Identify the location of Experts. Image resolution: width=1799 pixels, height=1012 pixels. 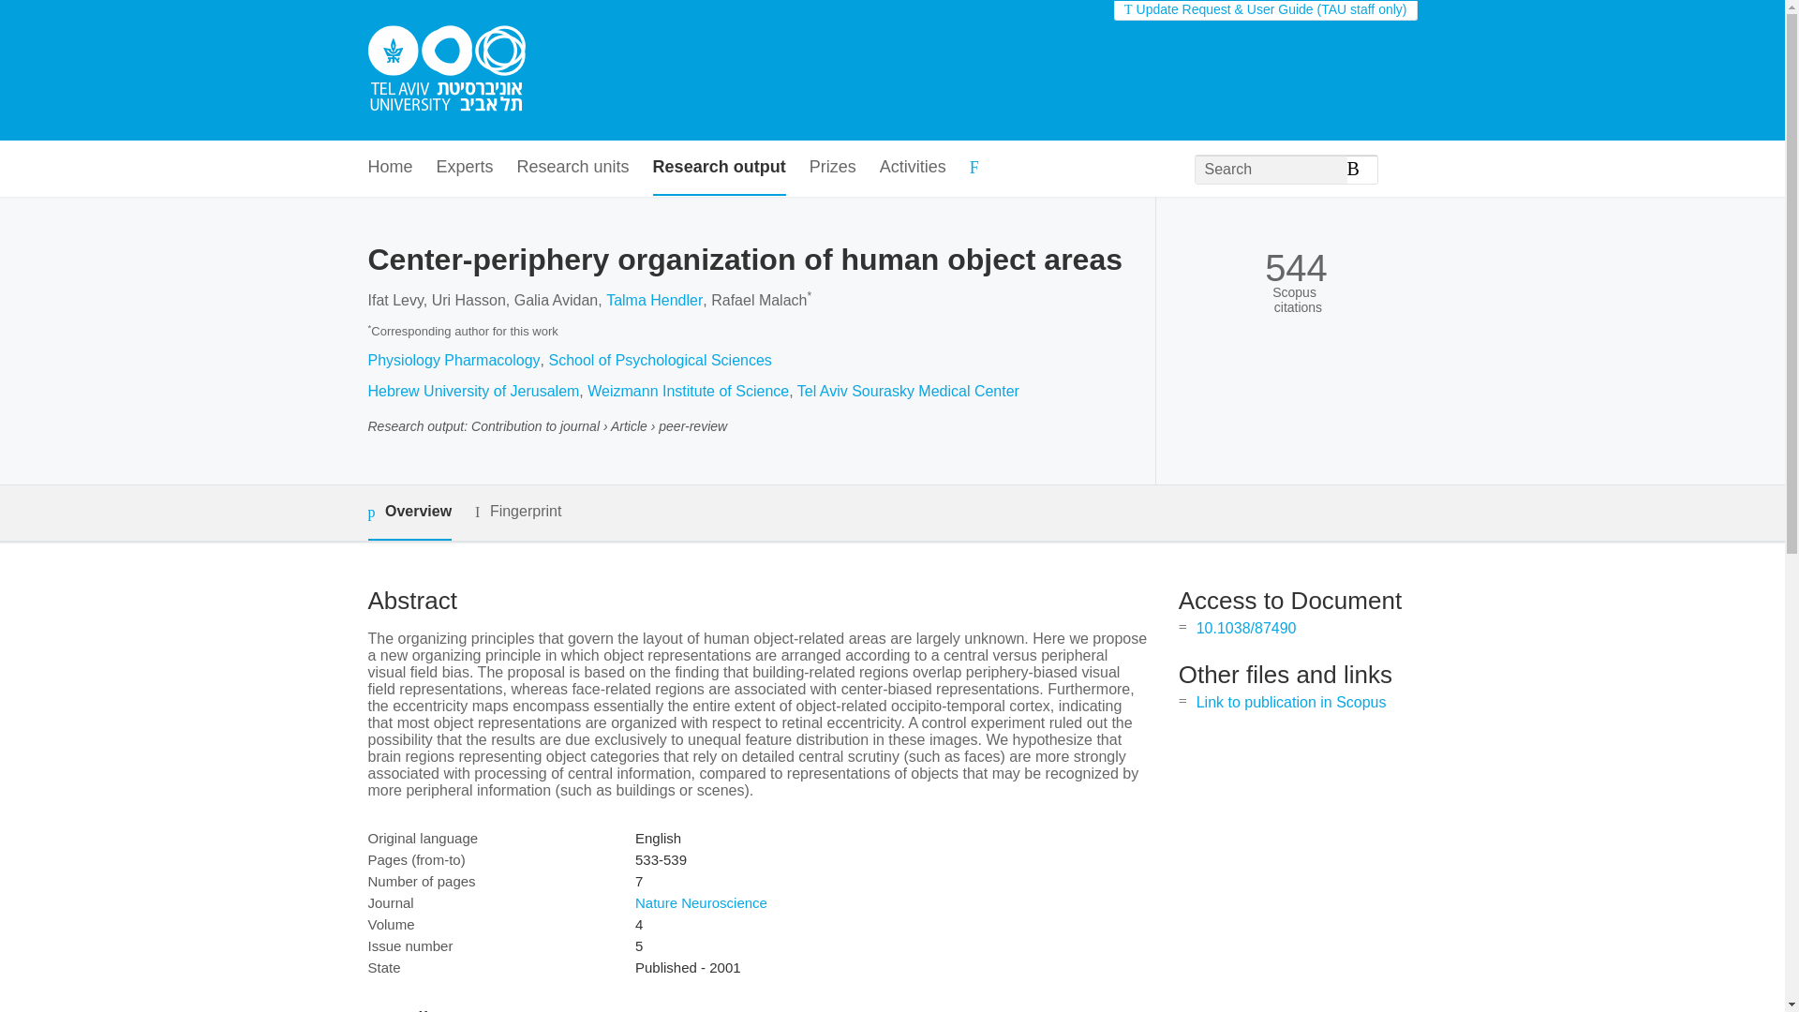
(465, 169).